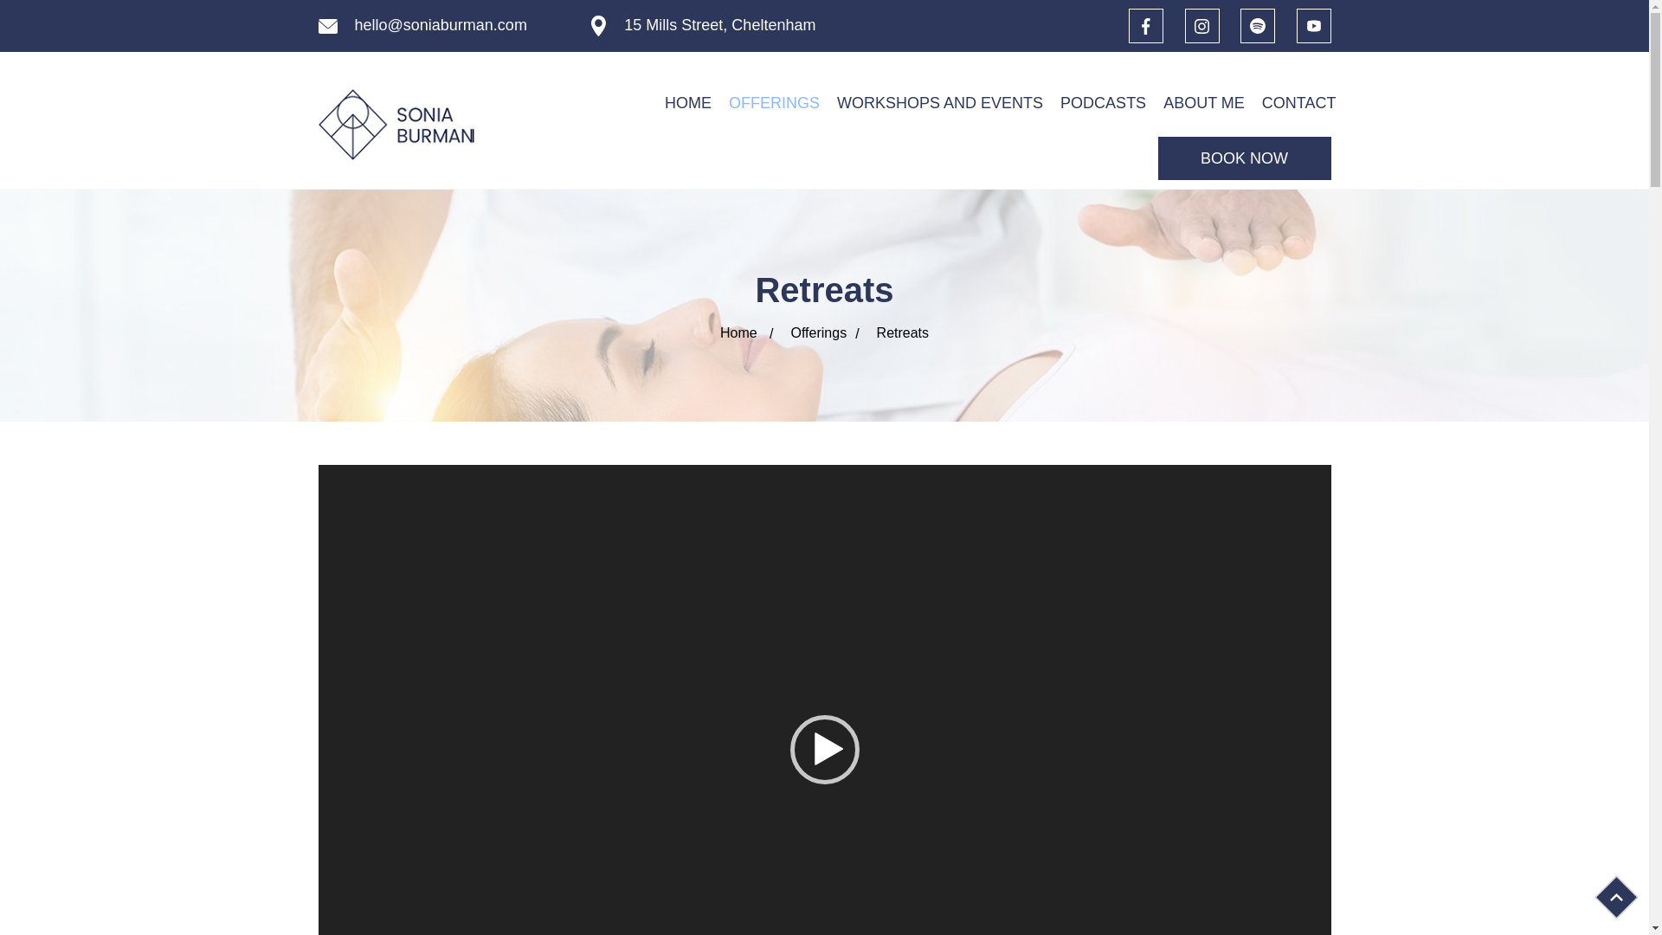 This screenshot has width=1662, height=935. Describe the element at coordinates (1257, 25) in the screenshot. I see `Spotify` at that location.